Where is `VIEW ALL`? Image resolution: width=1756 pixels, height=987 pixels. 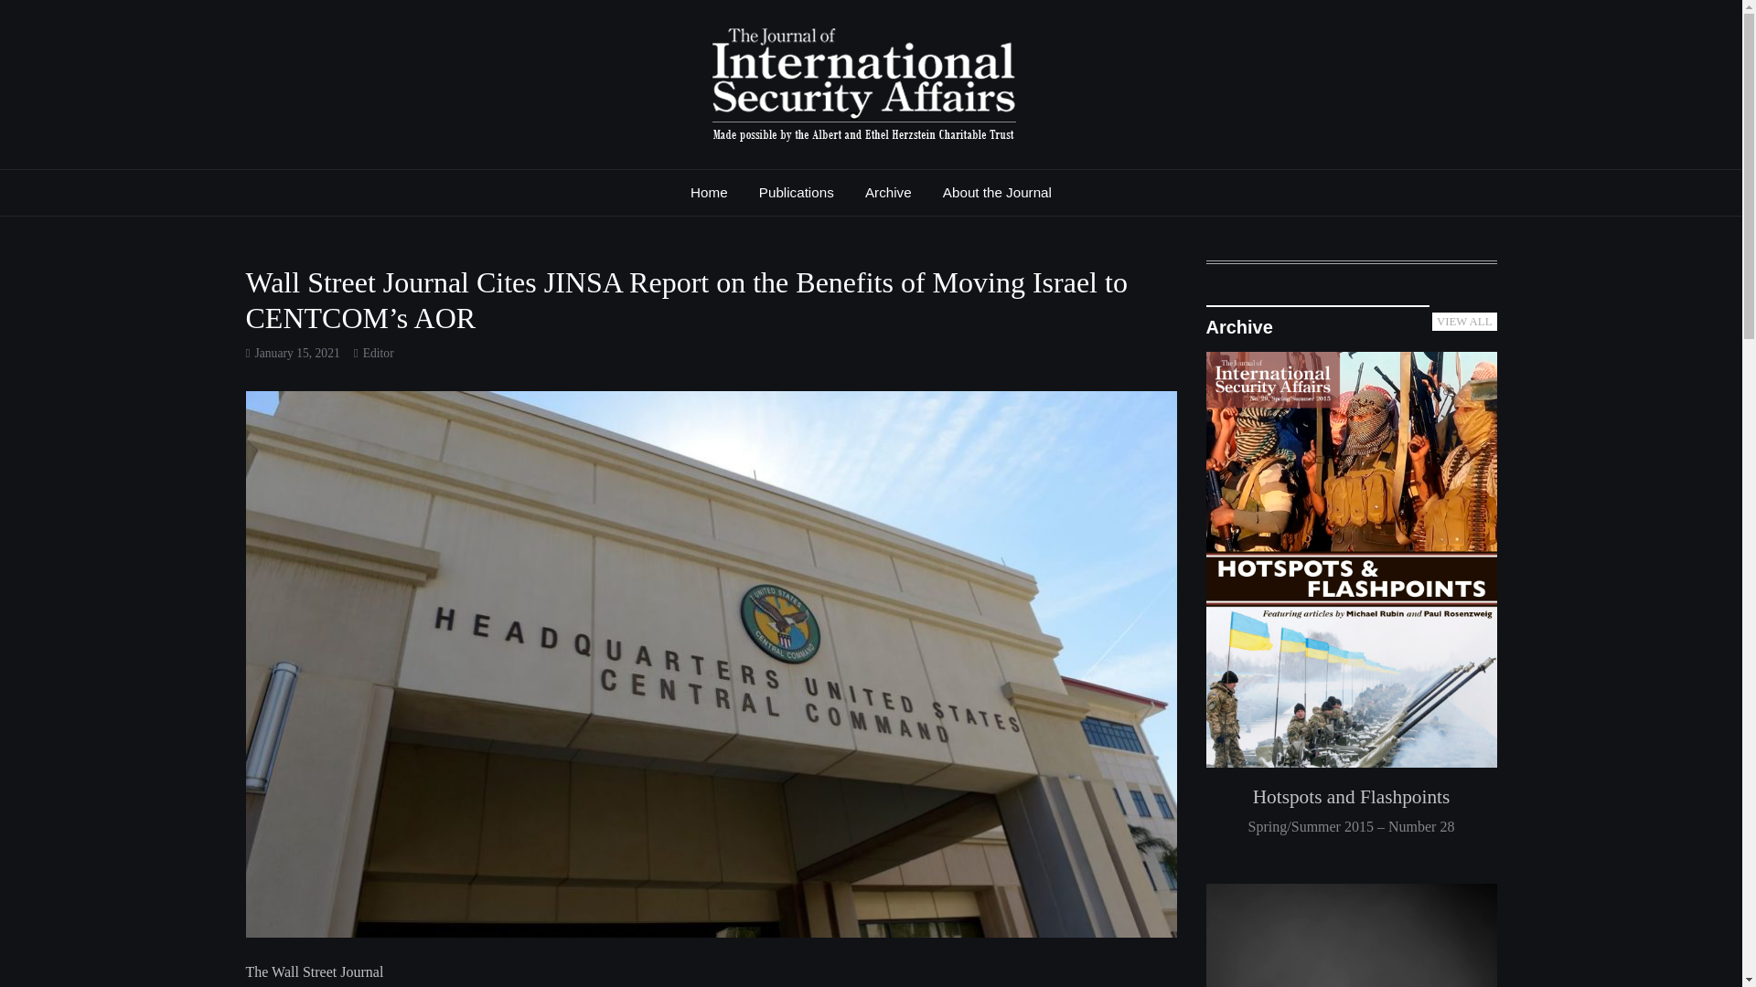
VIEW ALL is located at coordinates (1465, 322).